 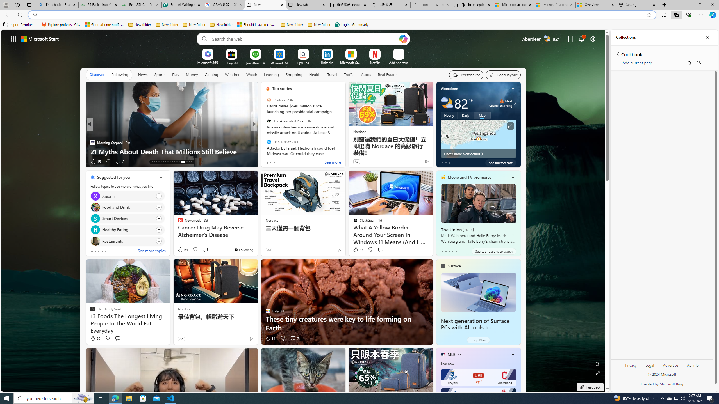 I want to click on AutomationID: tab-14, so click(x=154, y=162).